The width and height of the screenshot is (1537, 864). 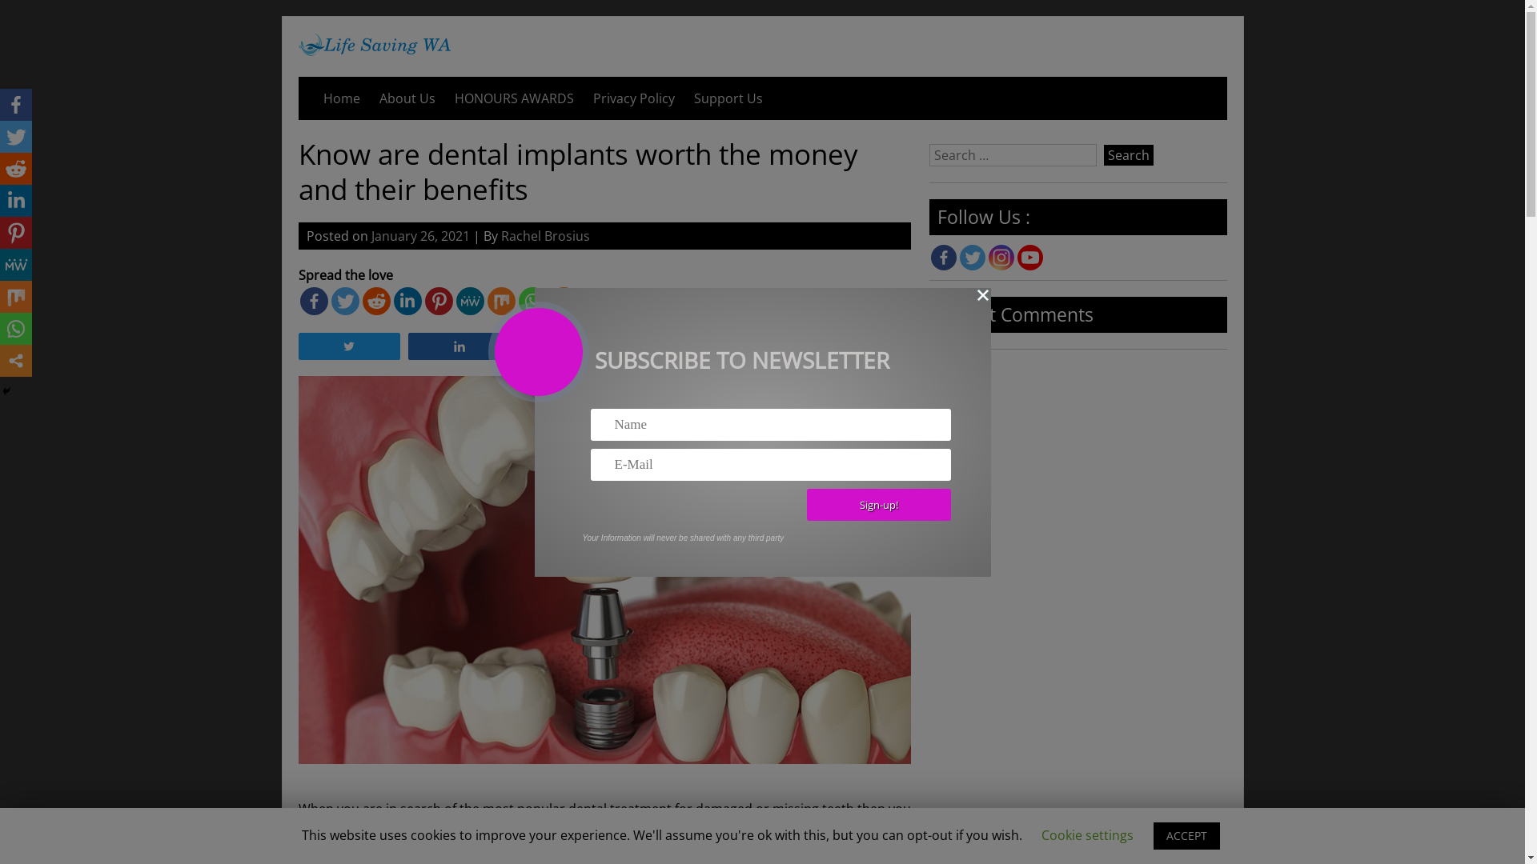 What do you see at coordinates (944, 258) in the screenshot?
I see `Facebook` at bounding box center [944, 258].